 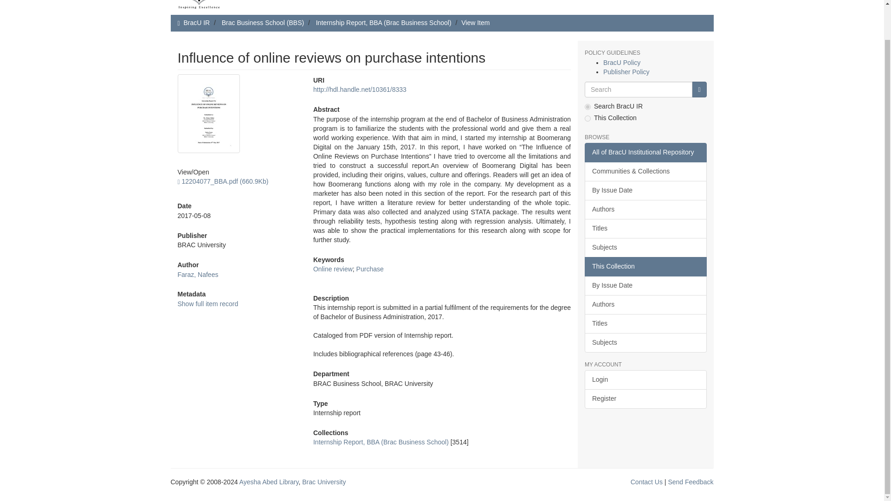 I want to click on Titles, so click(x=645, y=228).